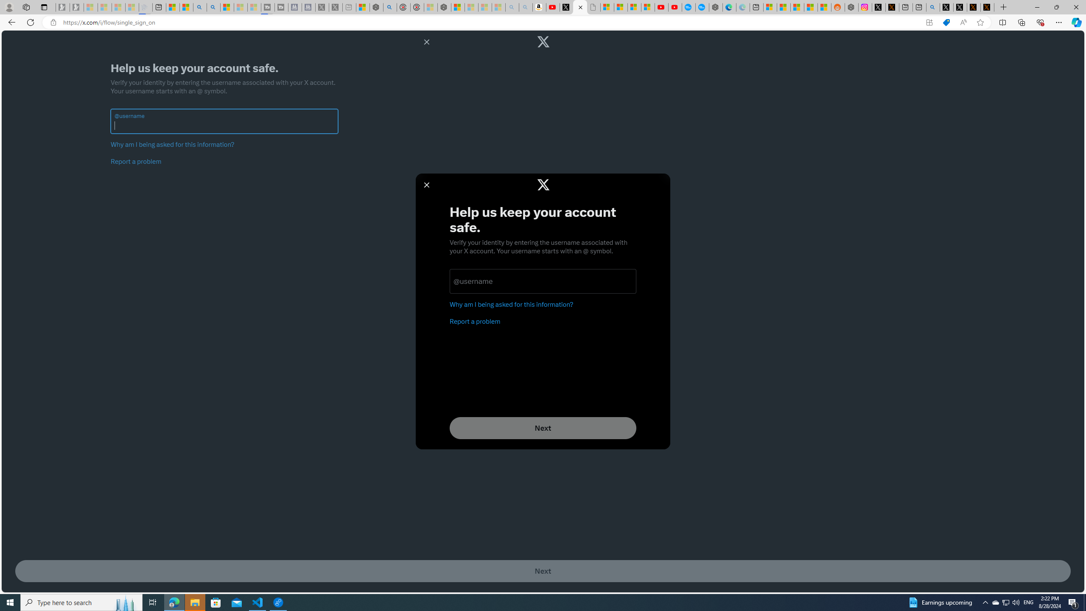  Describe the element at coordinates (933, 7) in the screenshot. I see `github - Search` at that location.